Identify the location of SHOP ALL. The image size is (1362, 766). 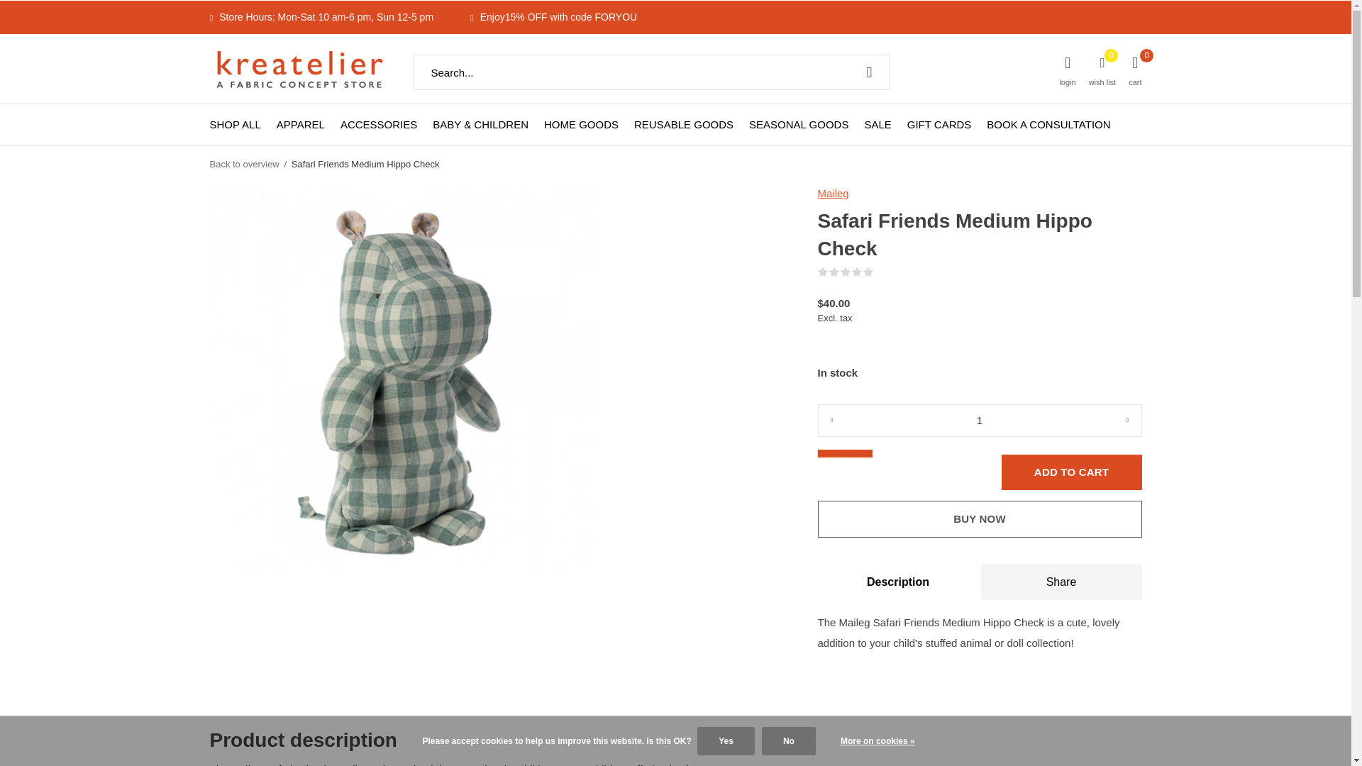
(236, 123).